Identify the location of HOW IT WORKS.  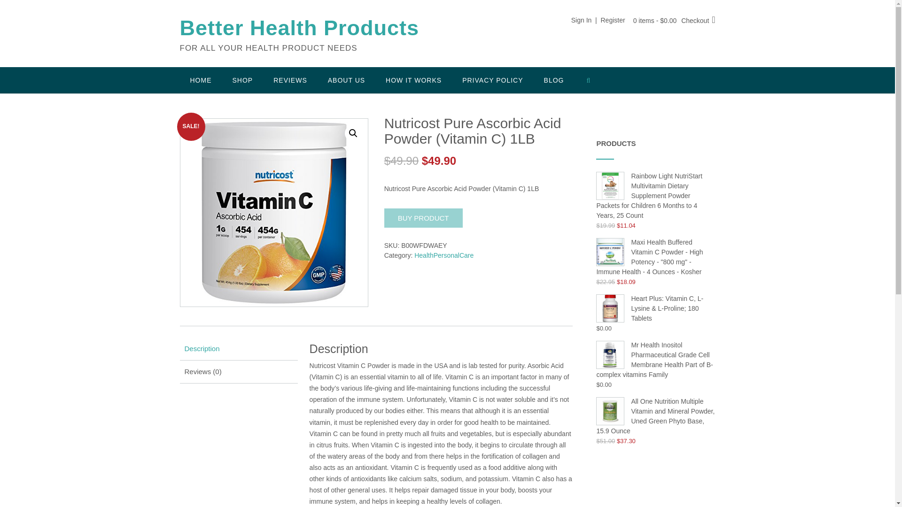
(413, 80).